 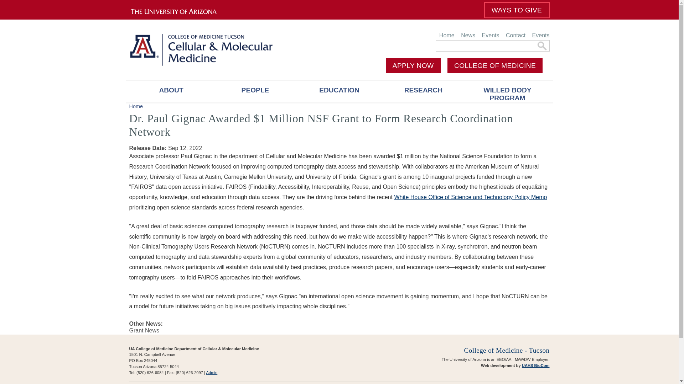 I want to click on The University of Arizona, so click(x=177, y=11).